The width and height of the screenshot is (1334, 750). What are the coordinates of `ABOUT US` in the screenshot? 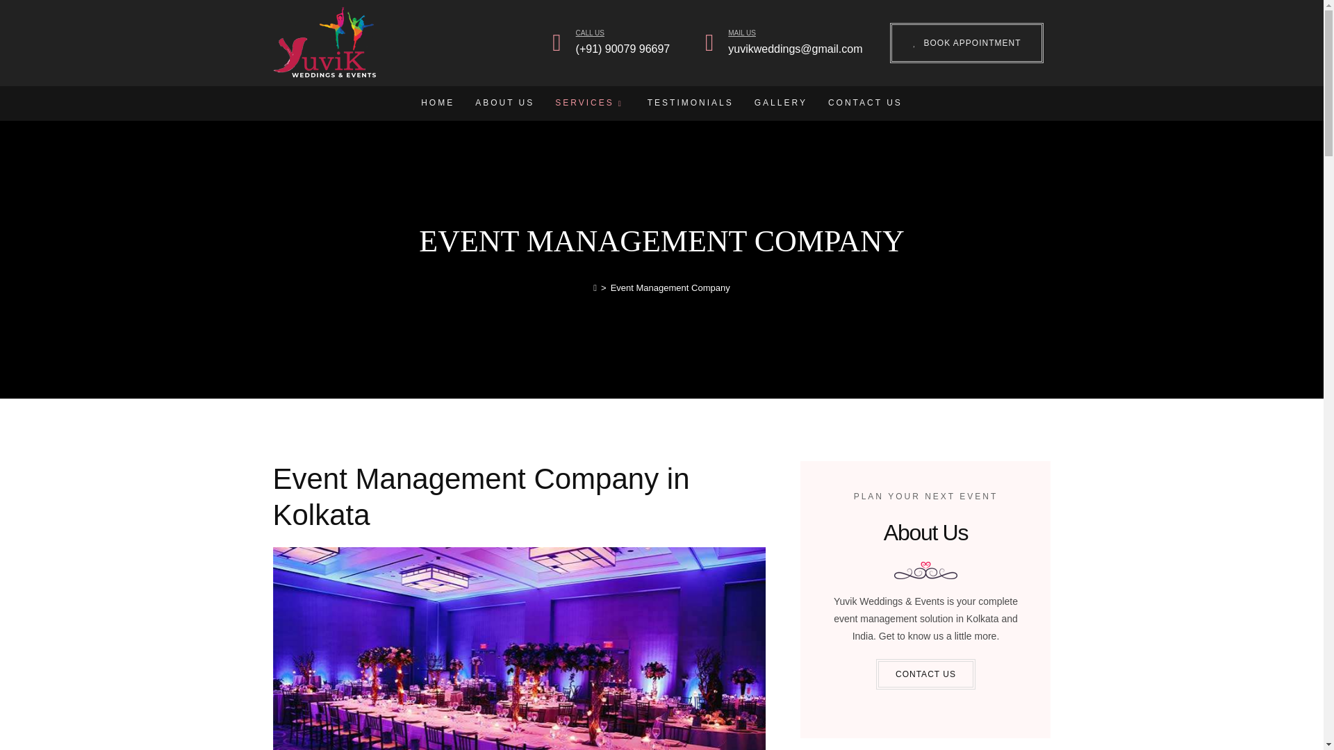 It's located at (504, 103).